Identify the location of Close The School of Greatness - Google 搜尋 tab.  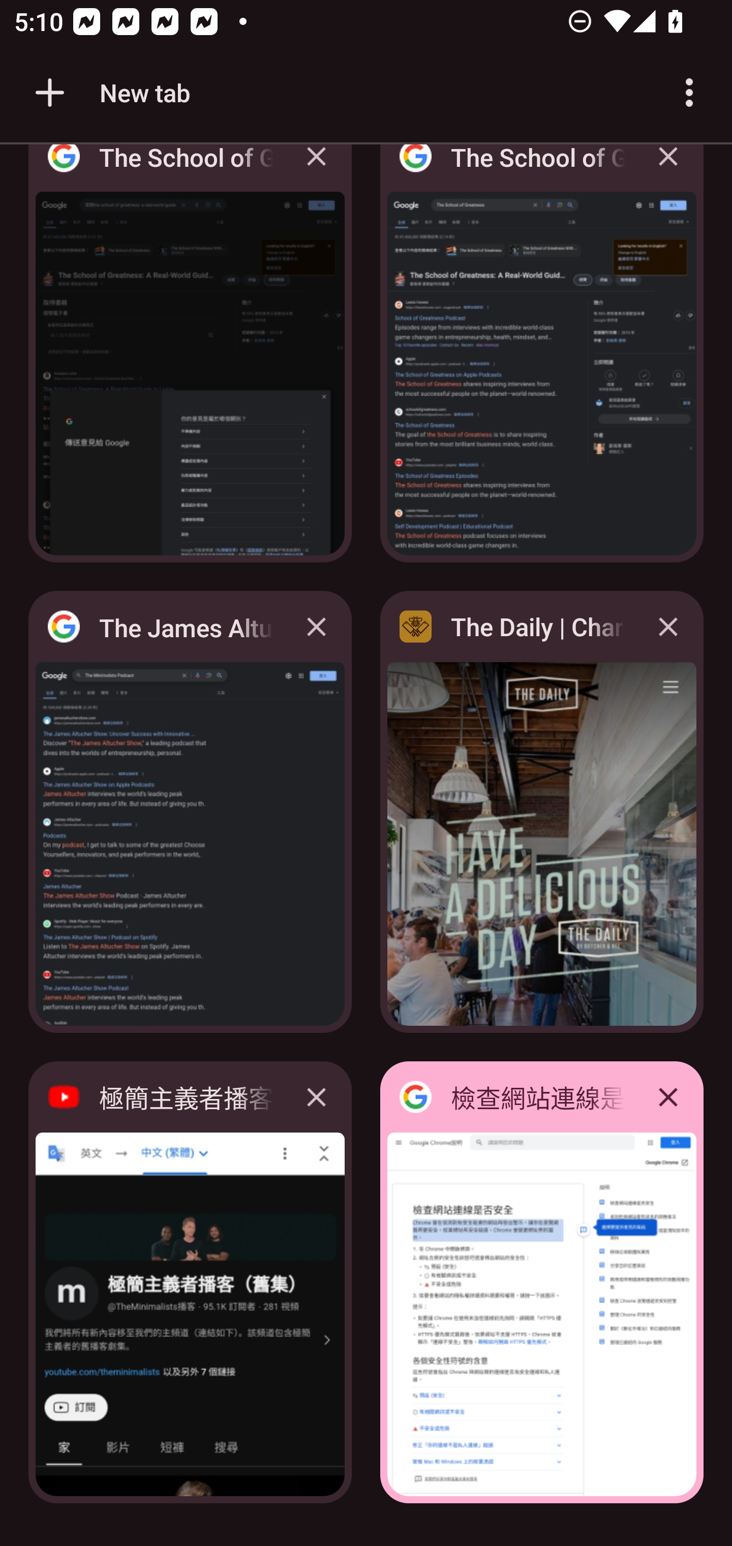
(668, 171).